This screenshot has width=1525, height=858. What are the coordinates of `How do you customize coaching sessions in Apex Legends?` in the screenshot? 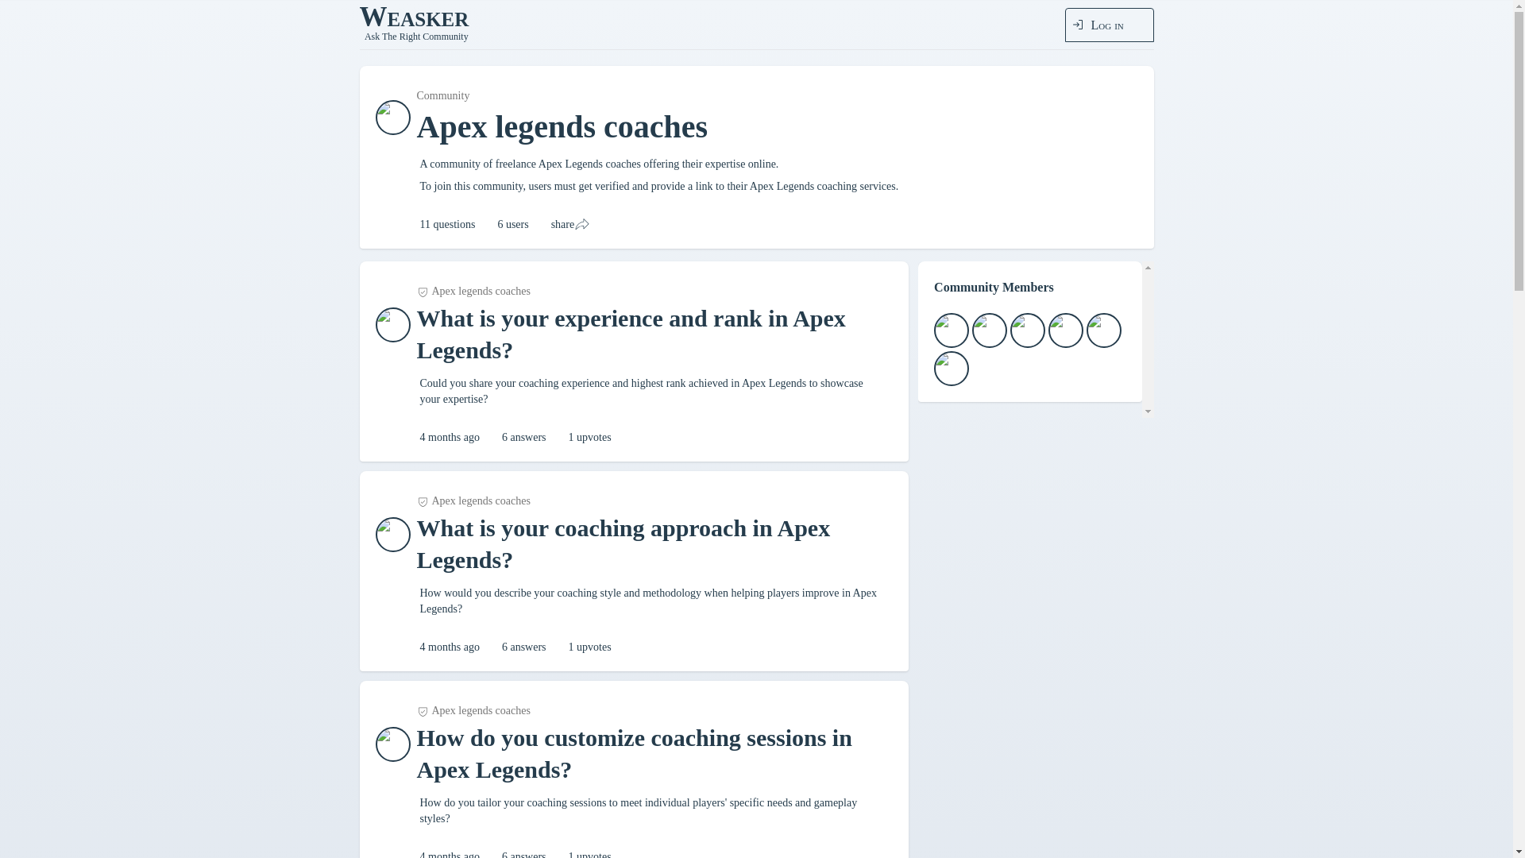 It's located at (647, 754).